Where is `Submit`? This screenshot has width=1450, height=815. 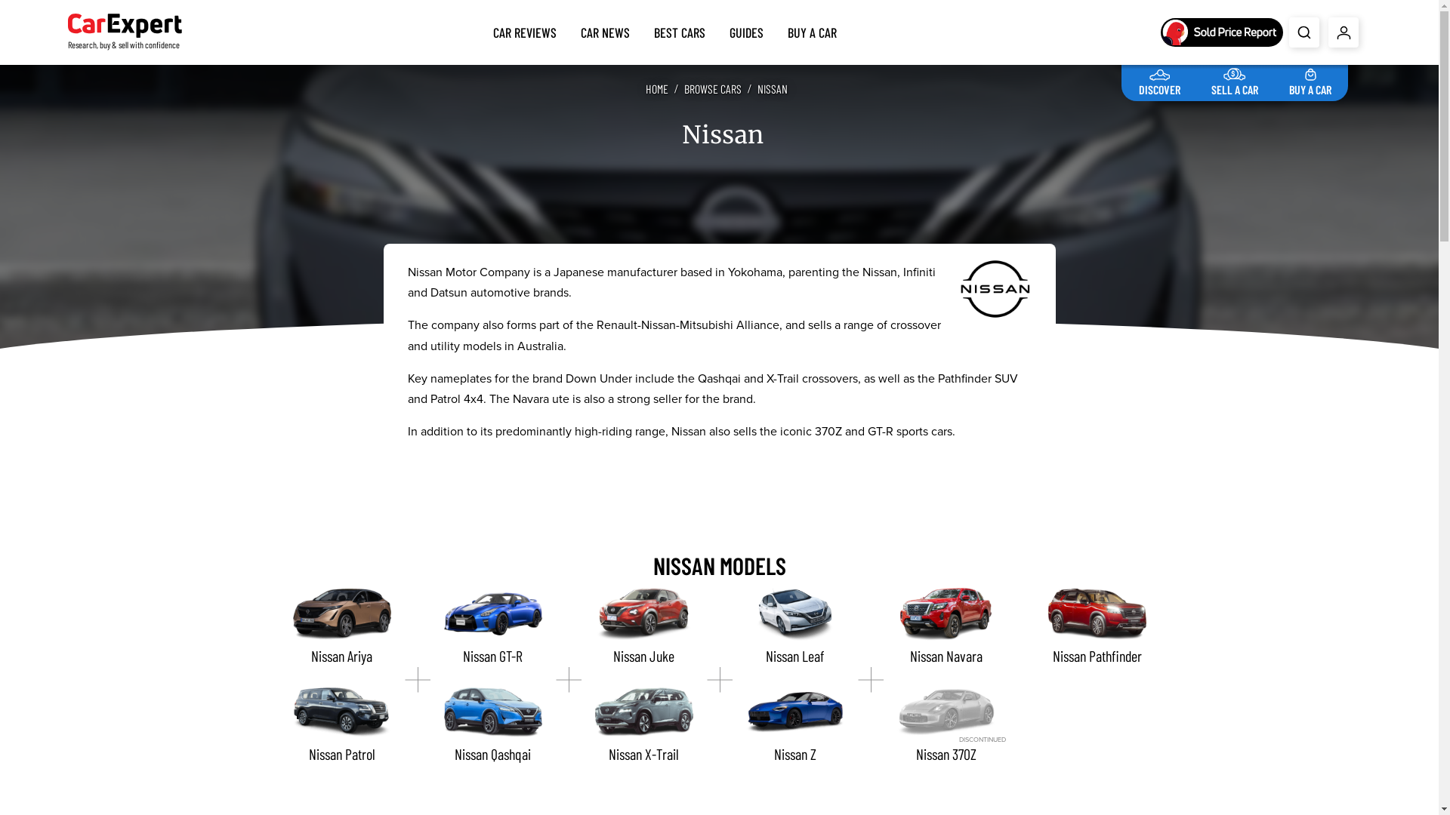
Submit is located at coordinates (1304, 32).